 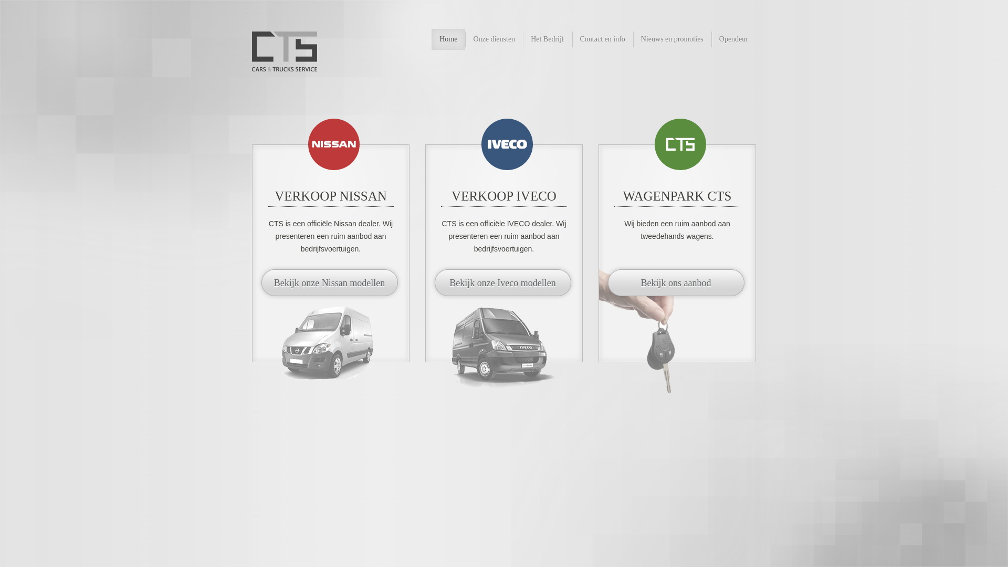 I want to click on Het Bedrijf, so click(x=547, y=39).